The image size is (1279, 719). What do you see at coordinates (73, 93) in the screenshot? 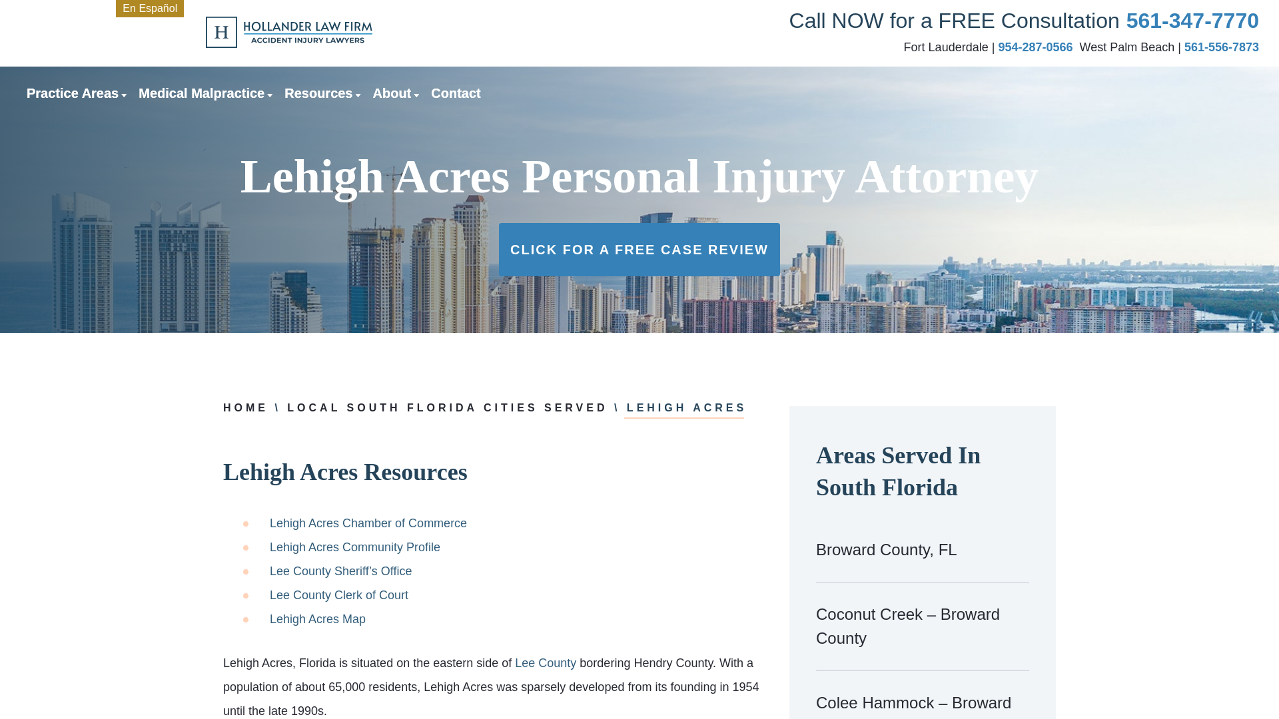
I see `Practice Areas` at bounding box center [73, 93].